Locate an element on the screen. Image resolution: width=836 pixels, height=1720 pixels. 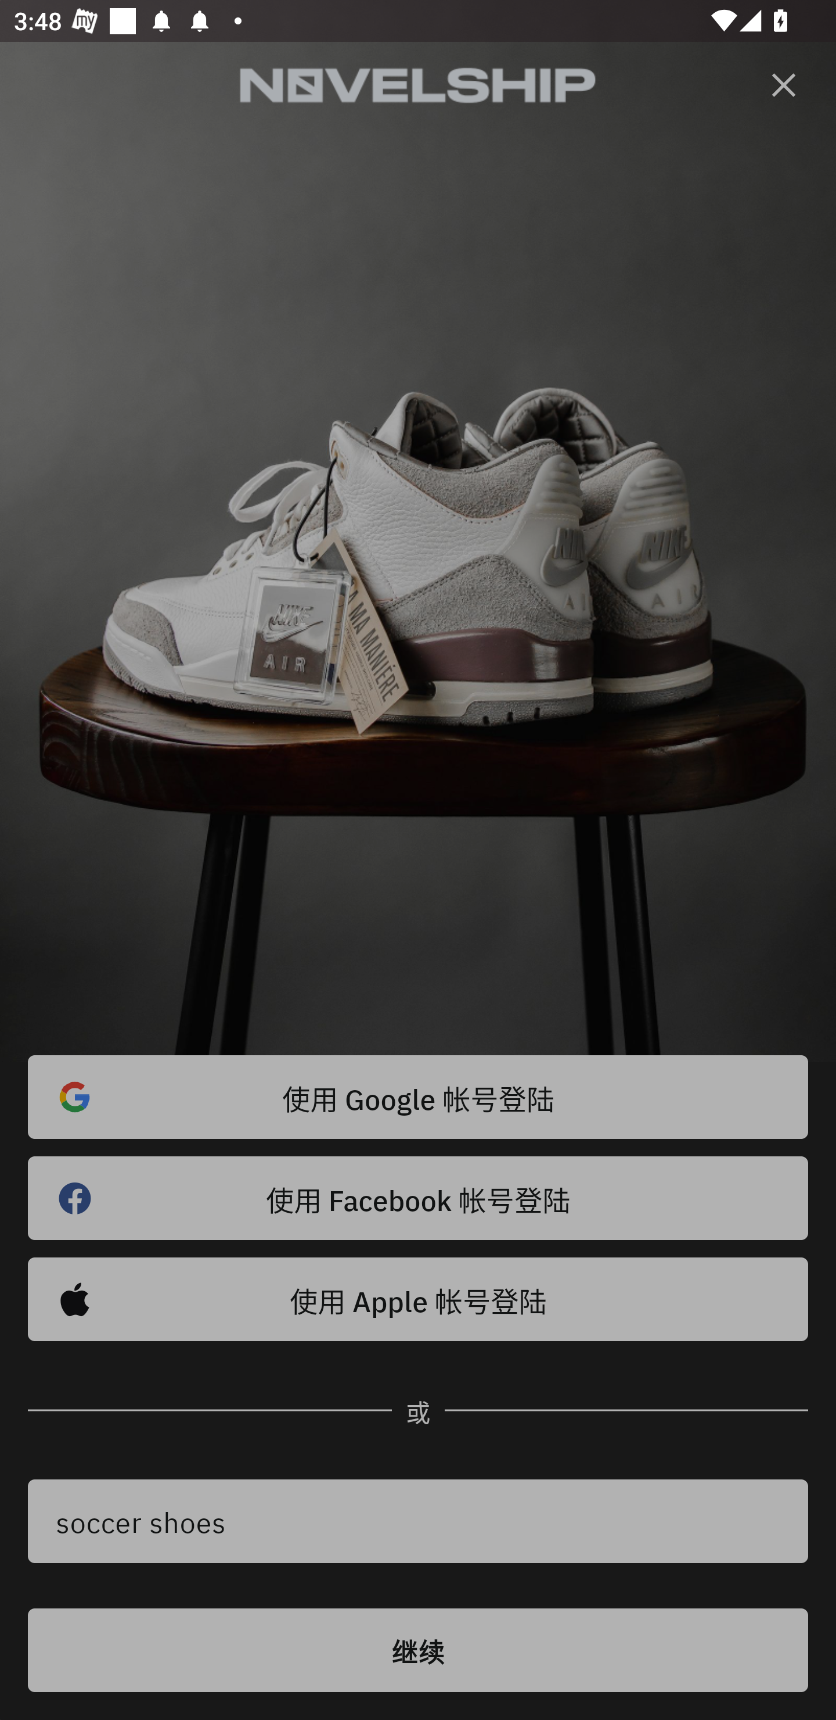
 使用 Apple 帐号登陆 is located at coordinates (418, 1299).